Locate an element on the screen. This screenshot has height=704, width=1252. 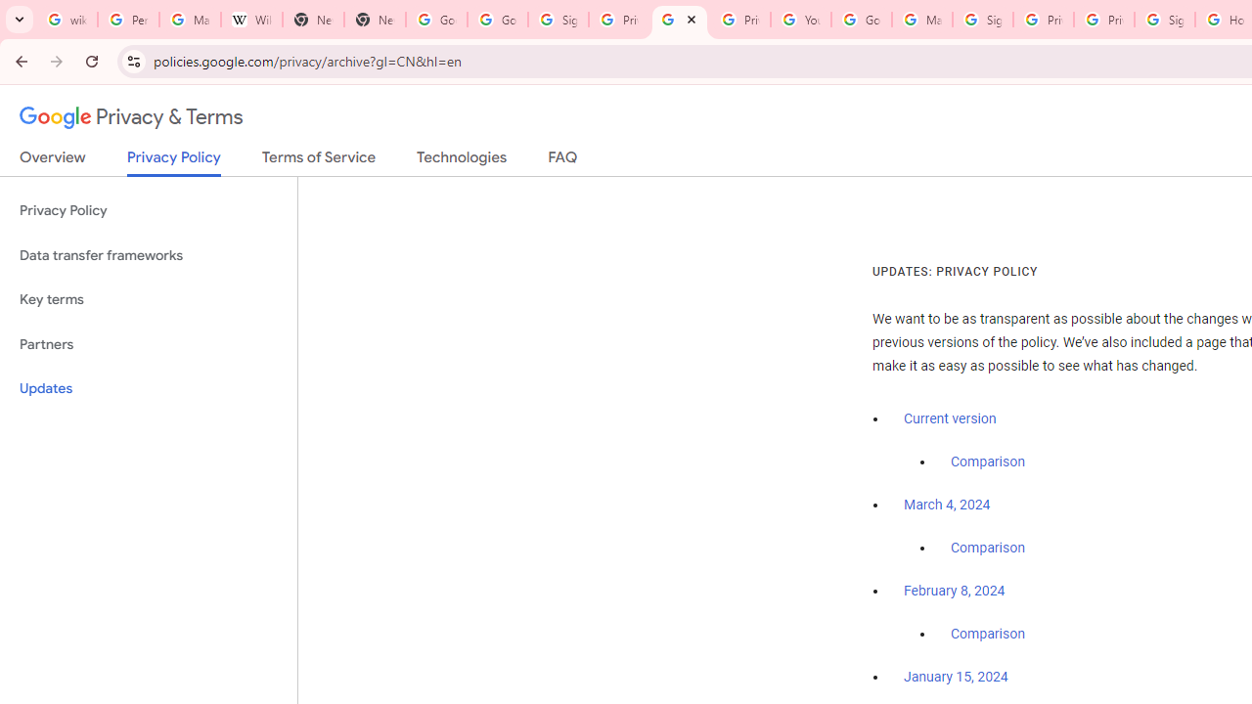
Privacy Policy is located at coordinates (149, 211).